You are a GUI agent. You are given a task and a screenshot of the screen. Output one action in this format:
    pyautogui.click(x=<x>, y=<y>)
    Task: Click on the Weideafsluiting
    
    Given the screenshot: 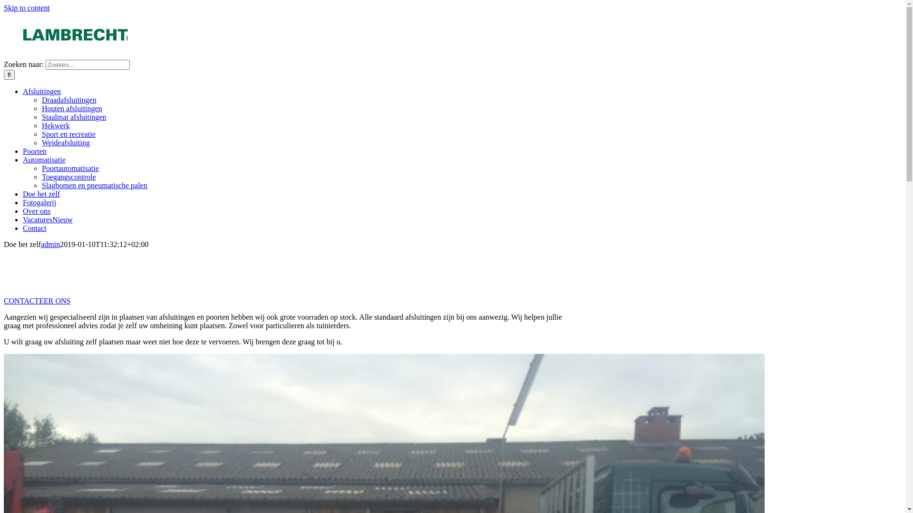 What is the action you would take?
    pyautogui.click(x=66, y=142)
    